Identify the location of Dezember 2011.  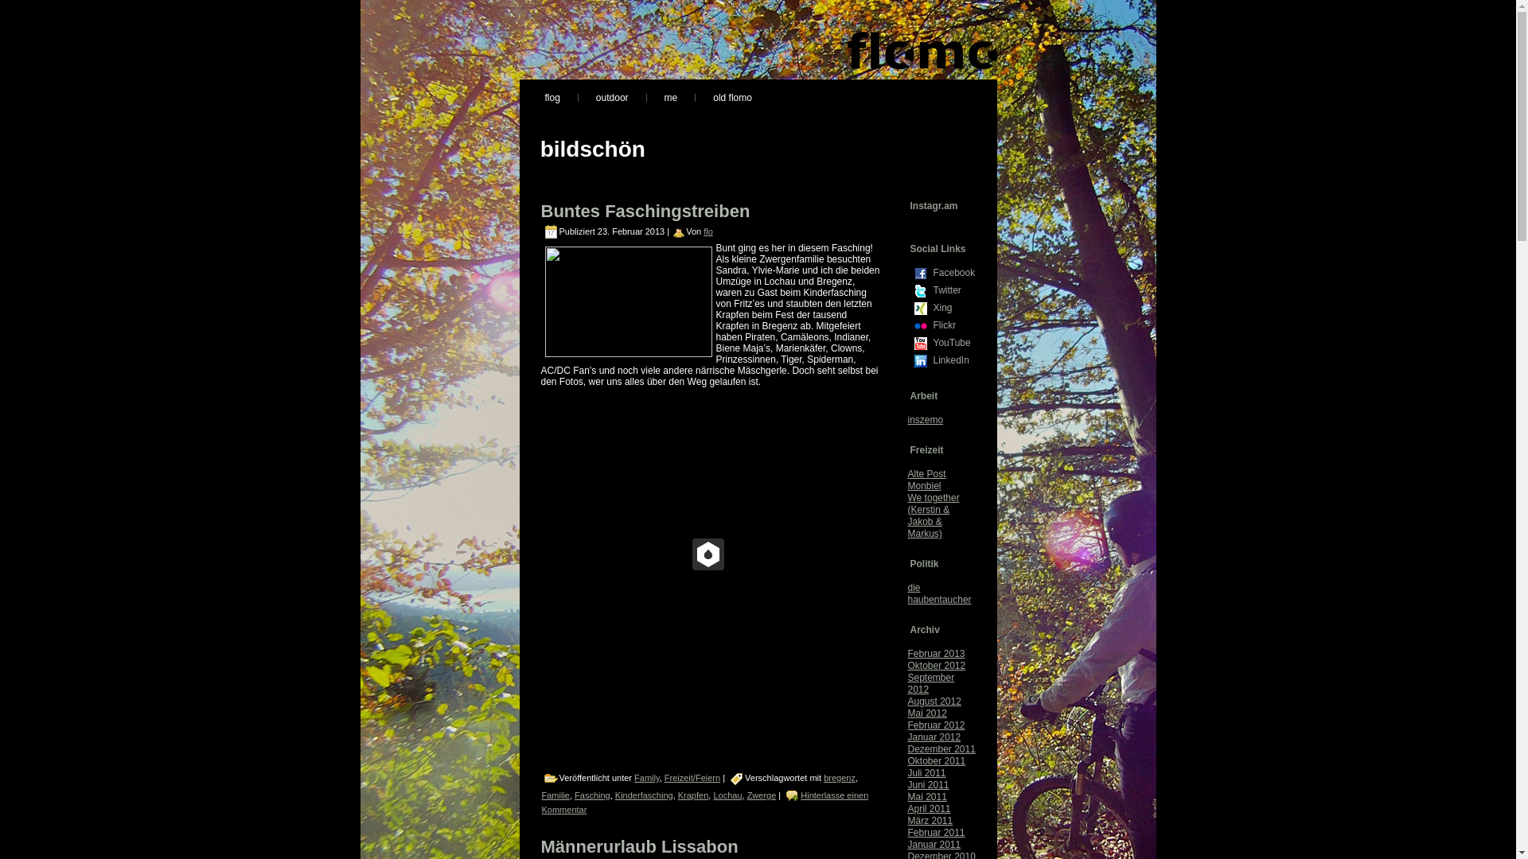
(941, 749).